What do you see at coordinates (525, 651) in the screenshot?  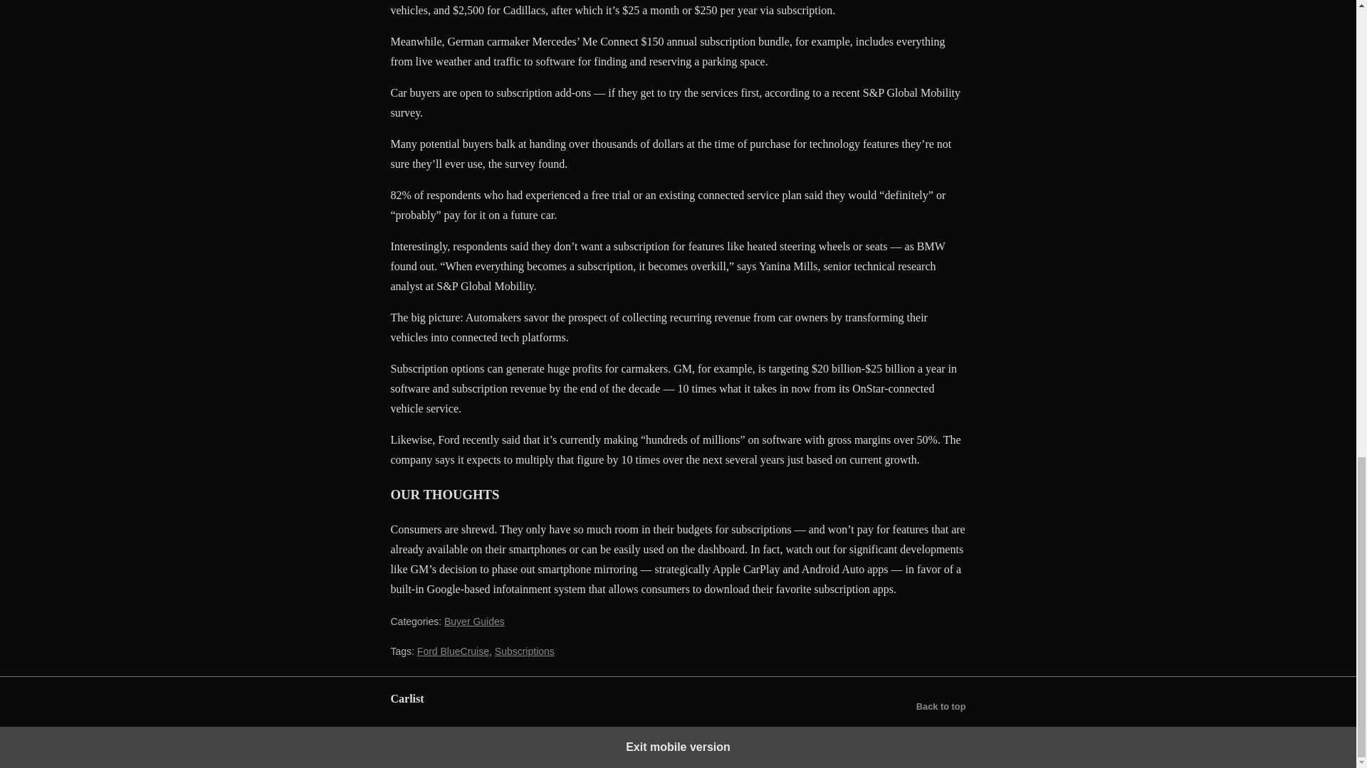 I see `Subscriptions` at bounding box center [525, 651].